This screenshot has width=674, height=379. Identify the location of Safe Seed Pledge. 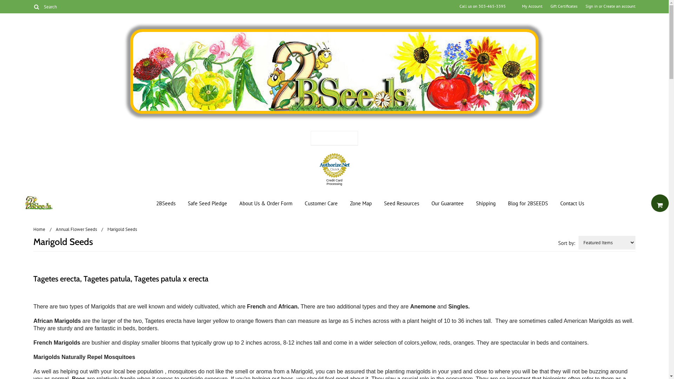
(207, 204).